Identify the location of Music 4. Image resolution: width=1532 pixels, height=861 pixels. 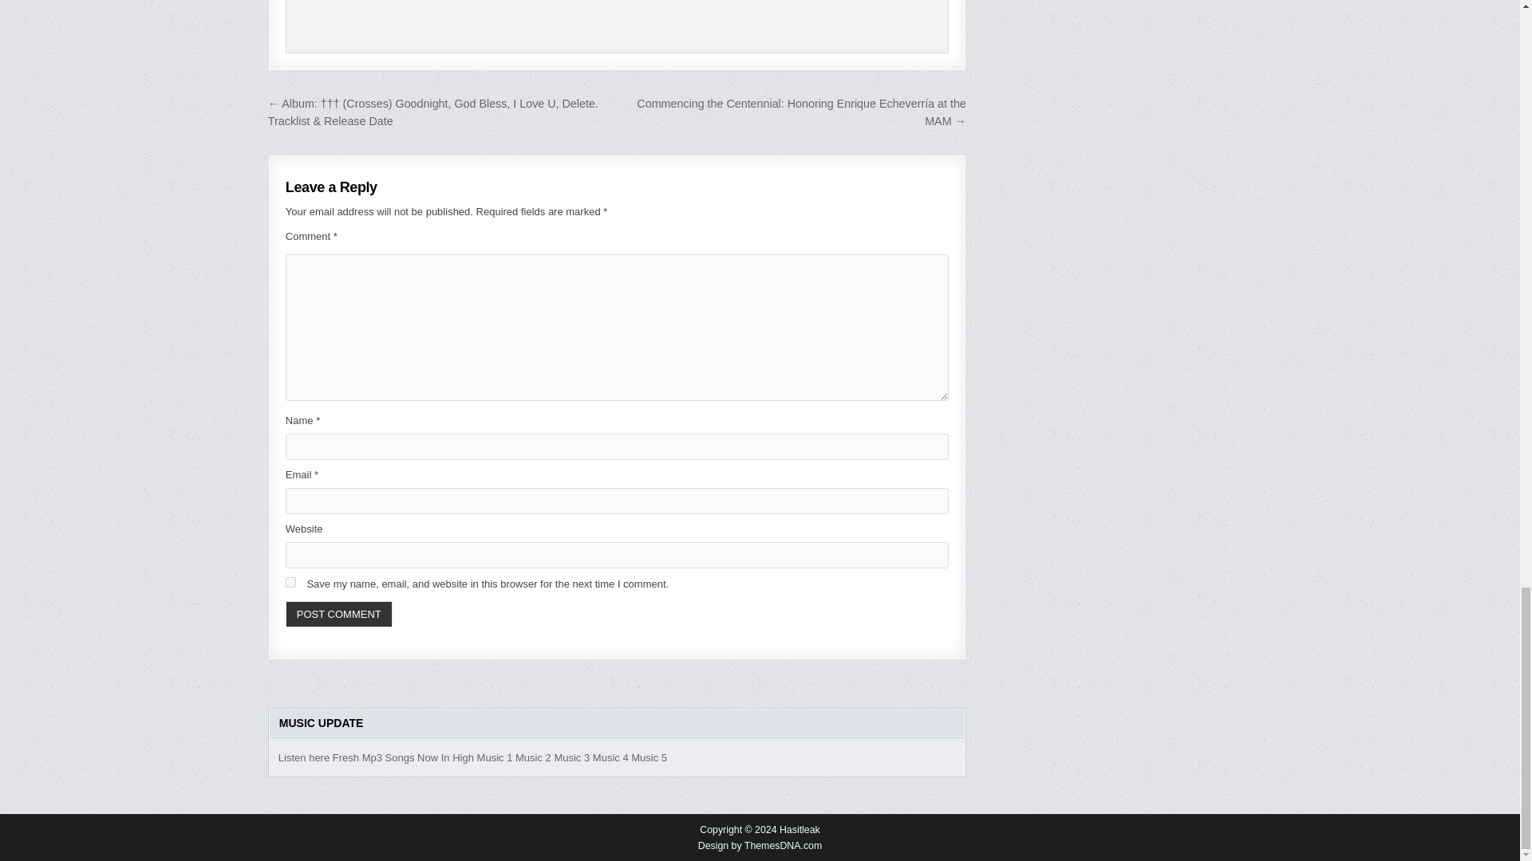
(610, 757).